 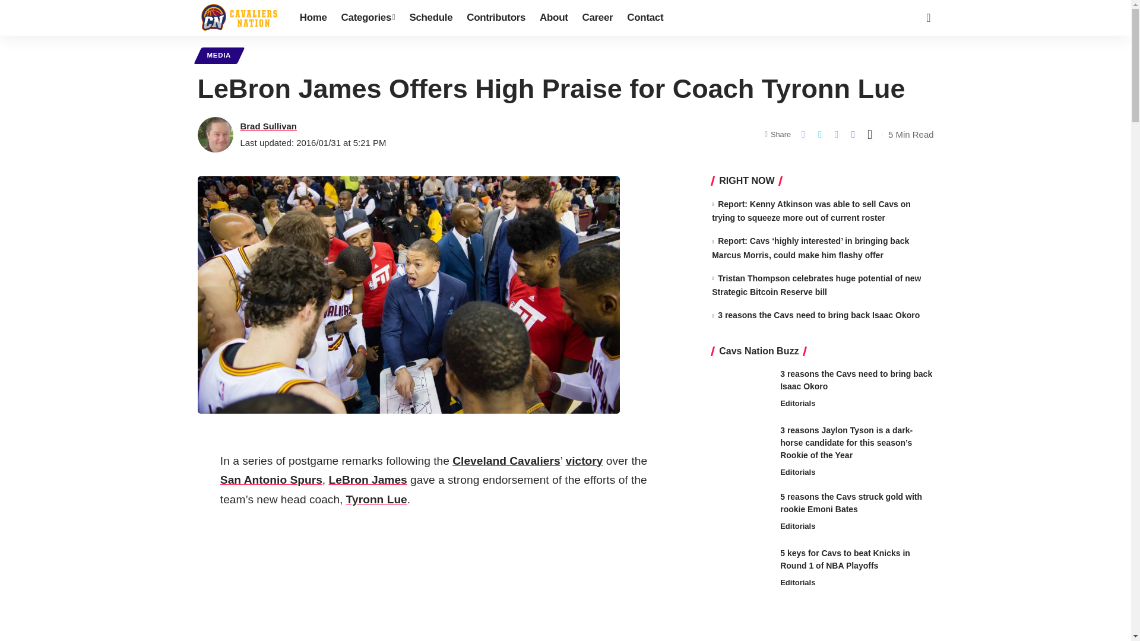 What do you see at coordinates (313, 18) in the screenshot?
I see `Home` at bounding box center [313, 18].